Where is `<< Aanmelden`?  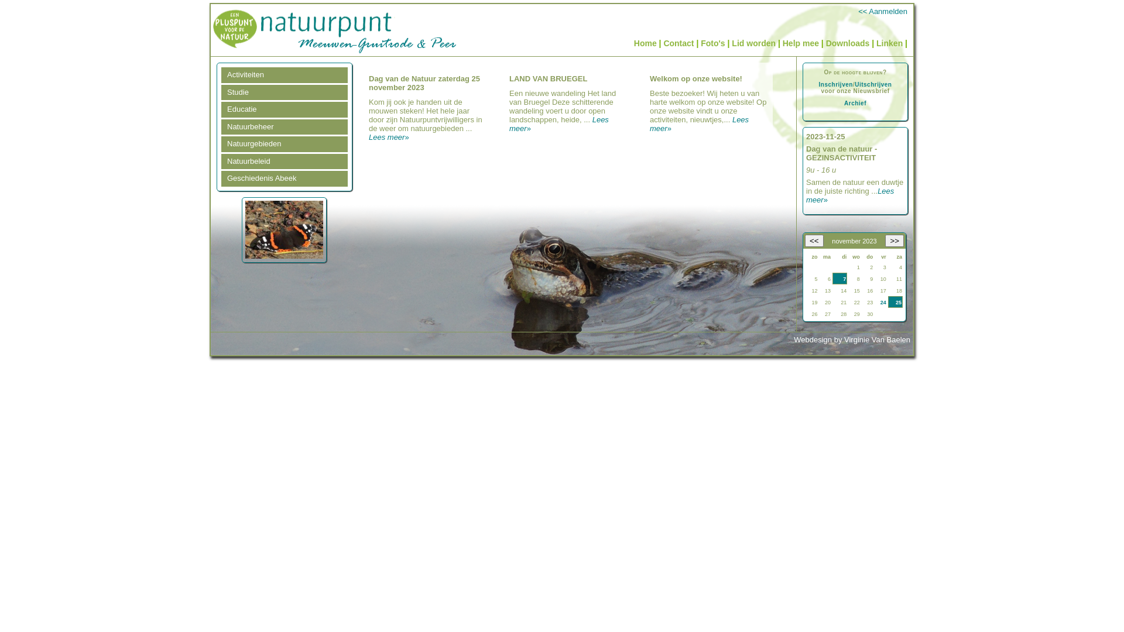 << Aanmelden is located at coordinates (883, 12).